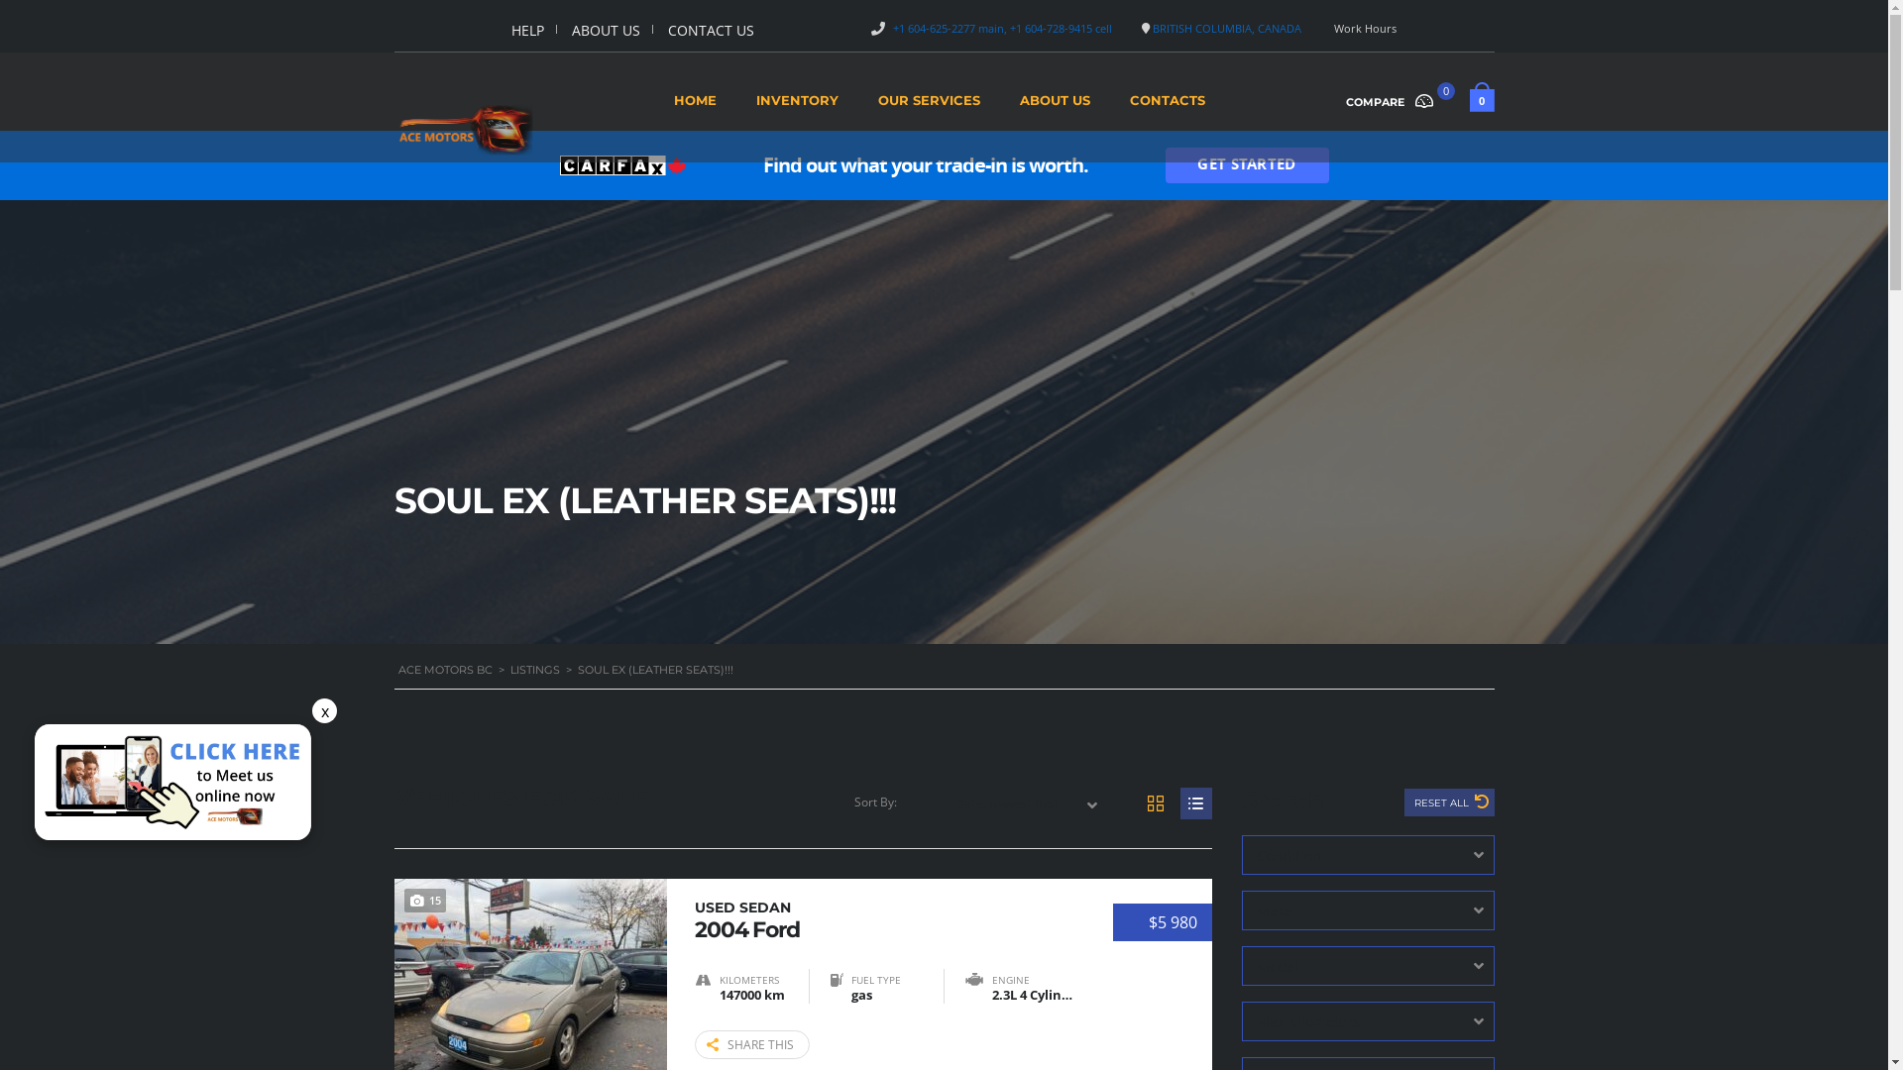 Image resolution: width=1903 pixels, height=1070 pixels. What do you see at coordinates (1449, 802) in the screenshot?
I see `RESET ALL` at bounding box center [1449, 802].